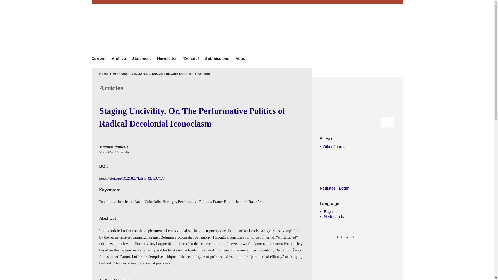  I want to click on Current, so click(100, 58).